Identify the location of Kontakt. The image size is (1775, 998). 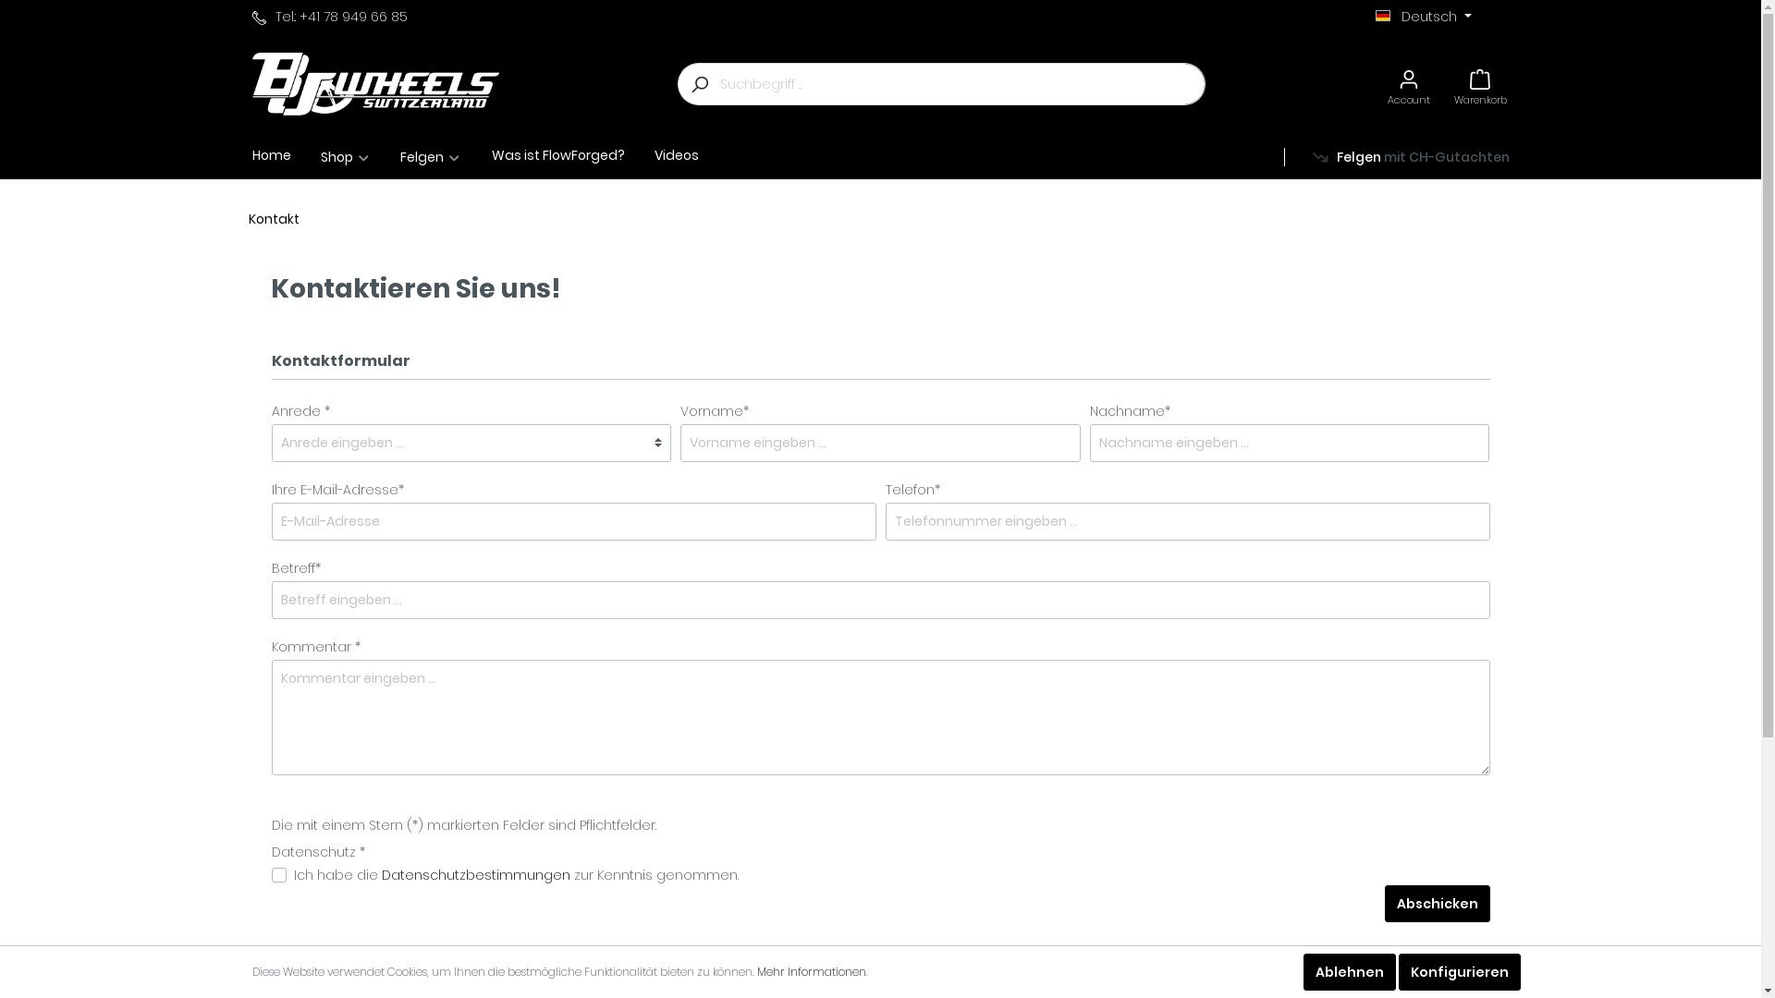
(274, 220).